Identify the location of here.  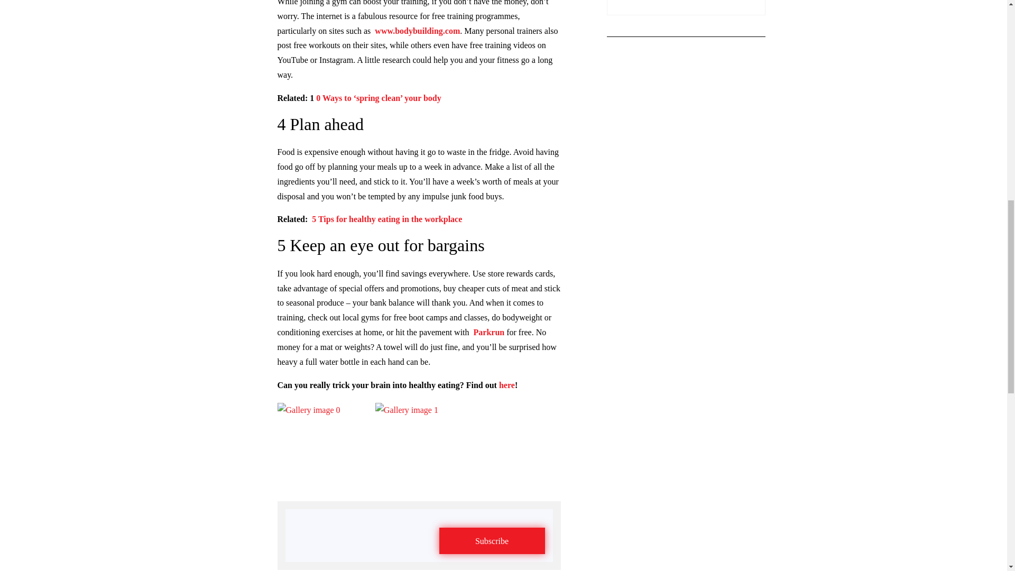
(506, 385).